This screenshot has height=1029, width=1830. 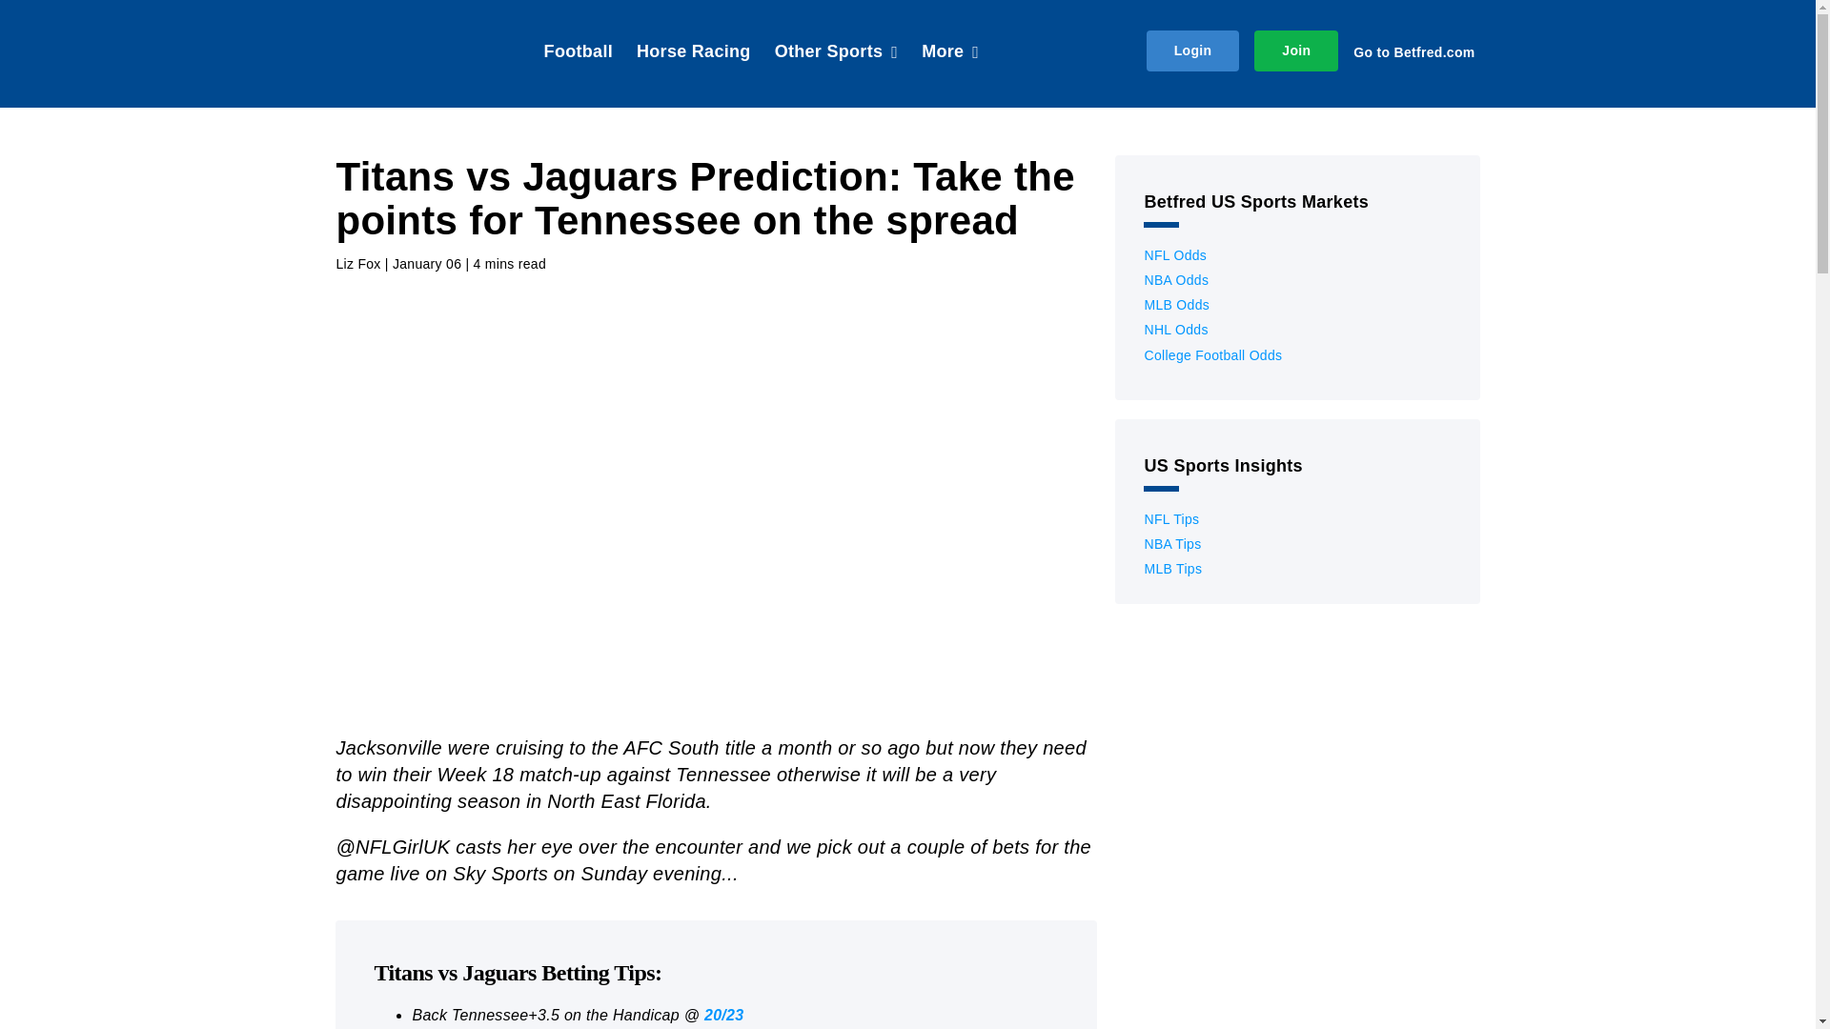 What do you see at coordinates (1416, 51) in the screenshot?
I see `Go to Betfred.com` at bounding box center [1416, 51].